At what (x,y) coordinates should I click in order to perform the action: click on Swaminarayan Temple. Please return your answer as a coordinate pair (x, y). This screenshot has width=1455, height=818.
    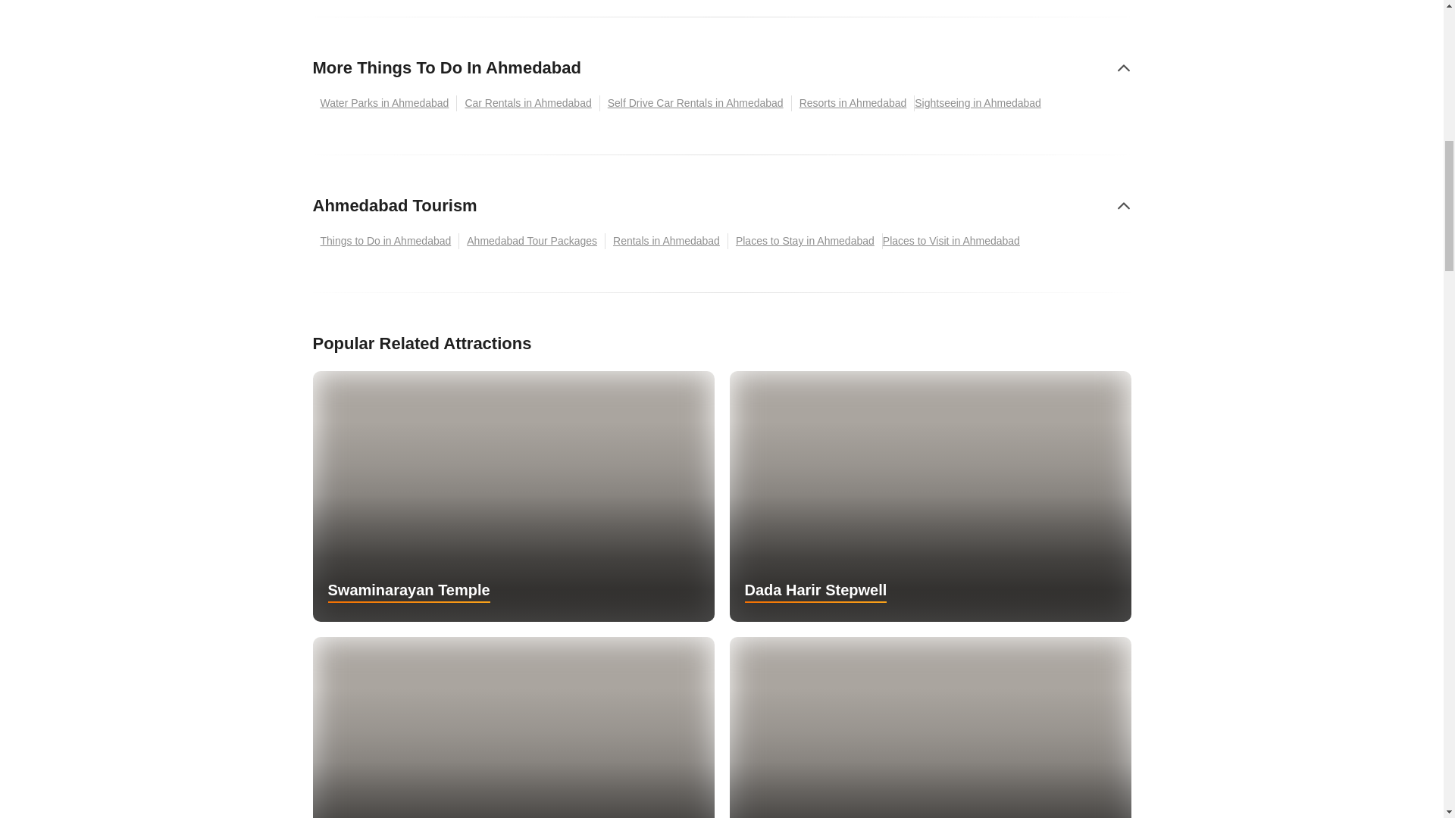
    Looking at the image, I should click on (513, 496).